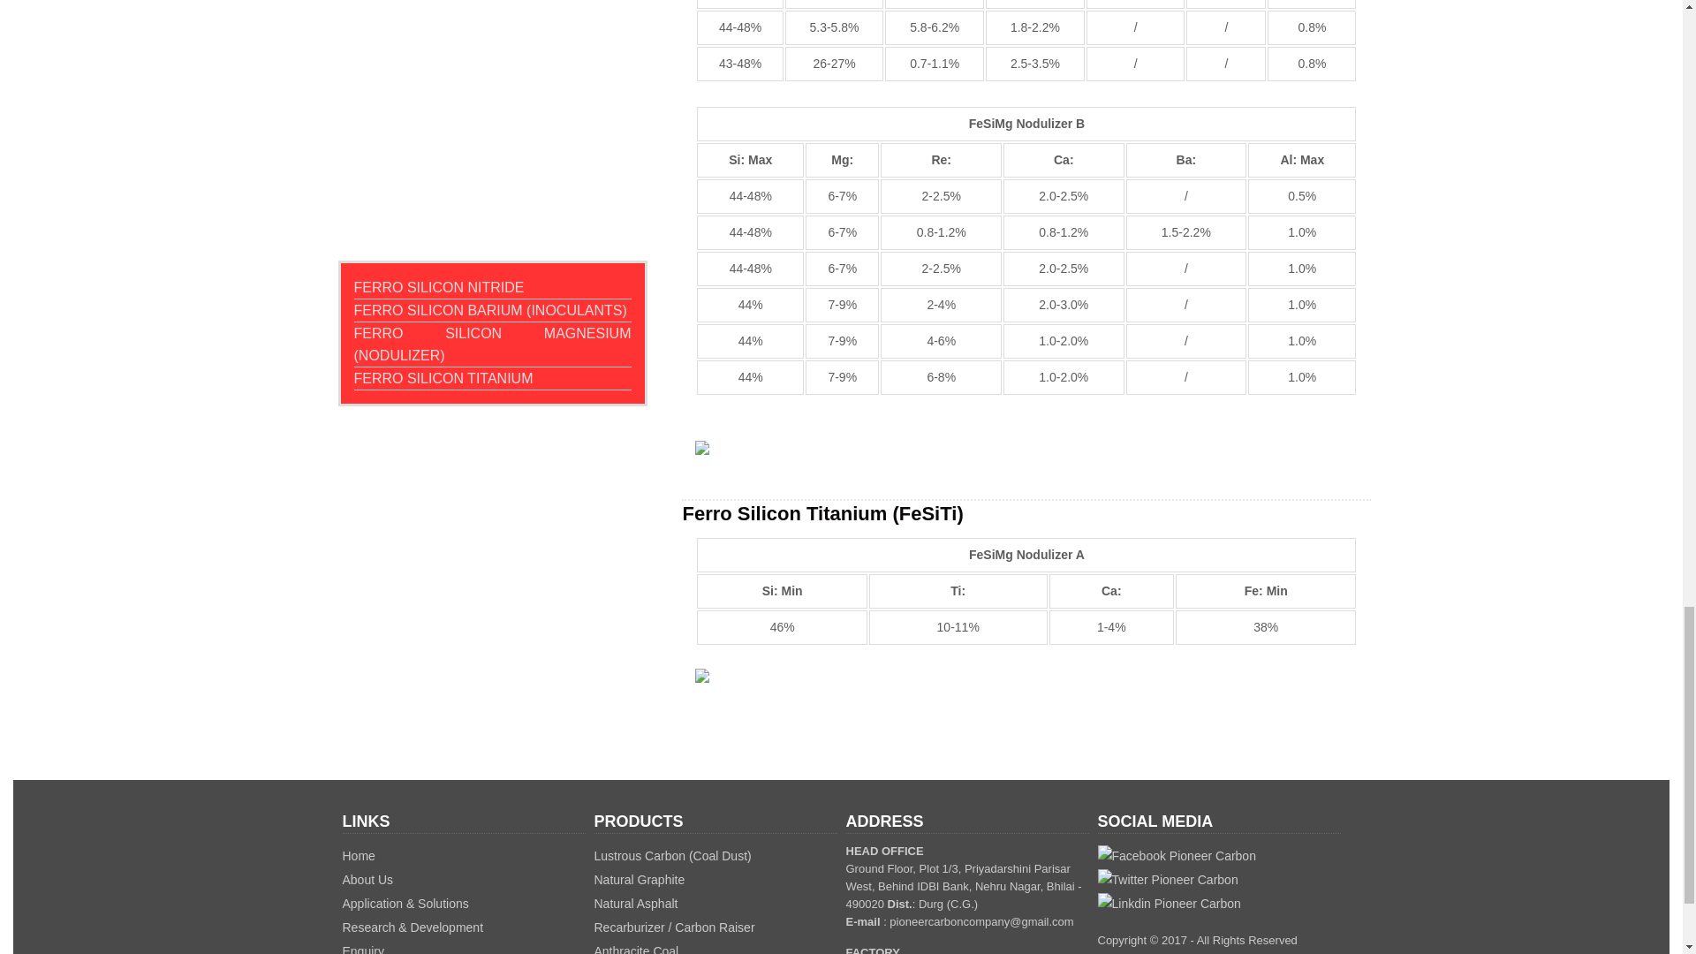  What do you see at coordinates (367, 880) in the screenshot?
I see `About Us` at bounding box center [367, 880].